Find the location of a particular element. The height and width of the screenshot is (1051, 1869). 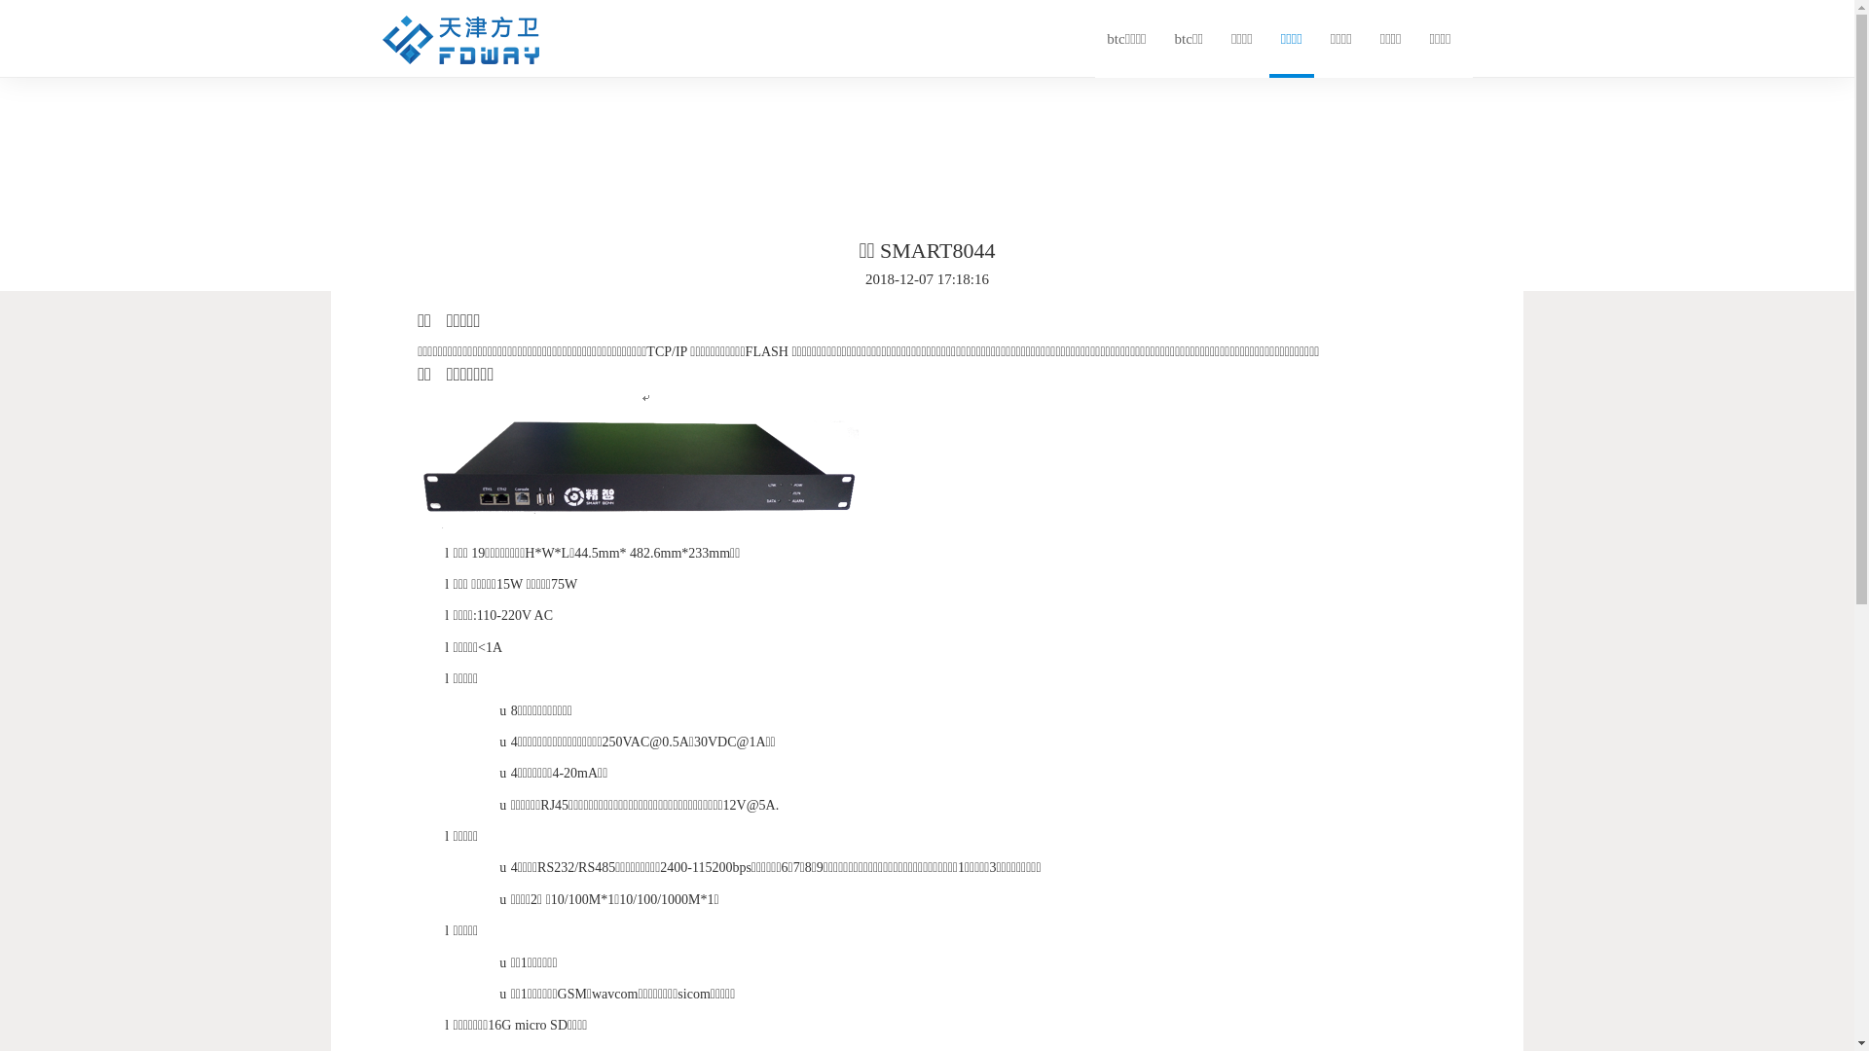

1544174317414059112.png is located at coordinates (642, 464).